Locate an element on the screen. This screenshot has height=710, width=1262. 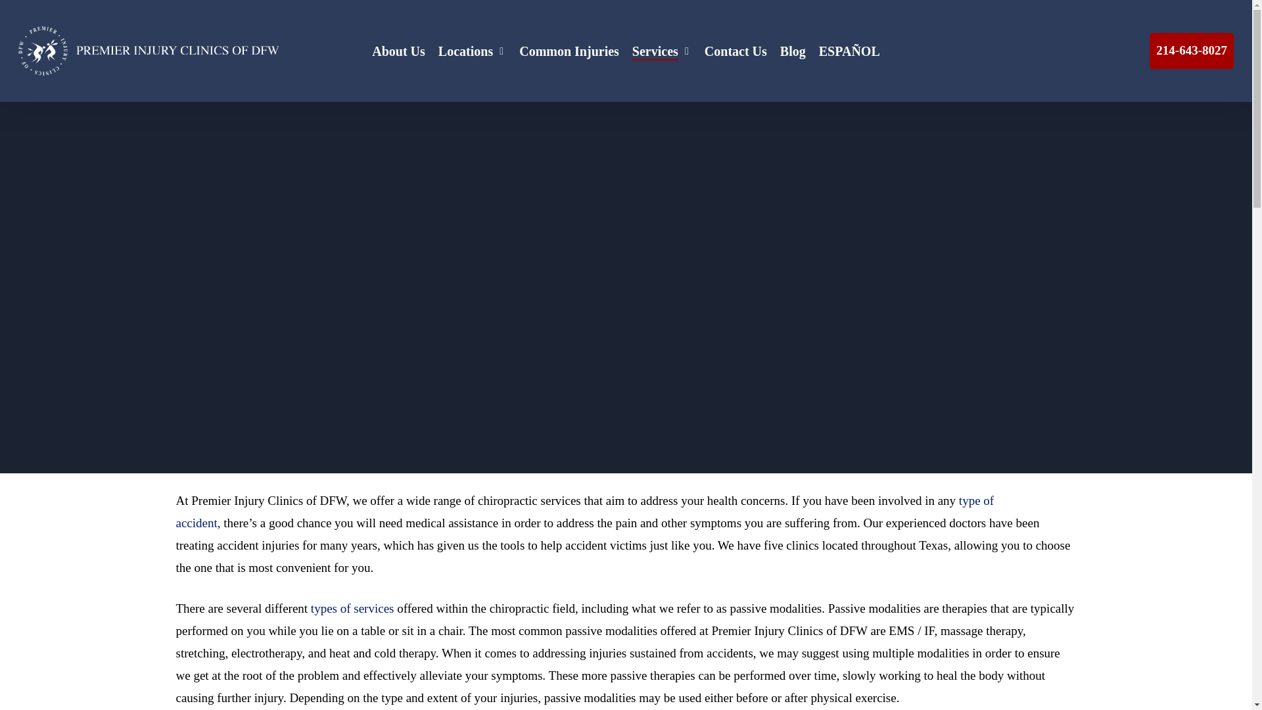
type of accident, is located at coordinates (585, 511).